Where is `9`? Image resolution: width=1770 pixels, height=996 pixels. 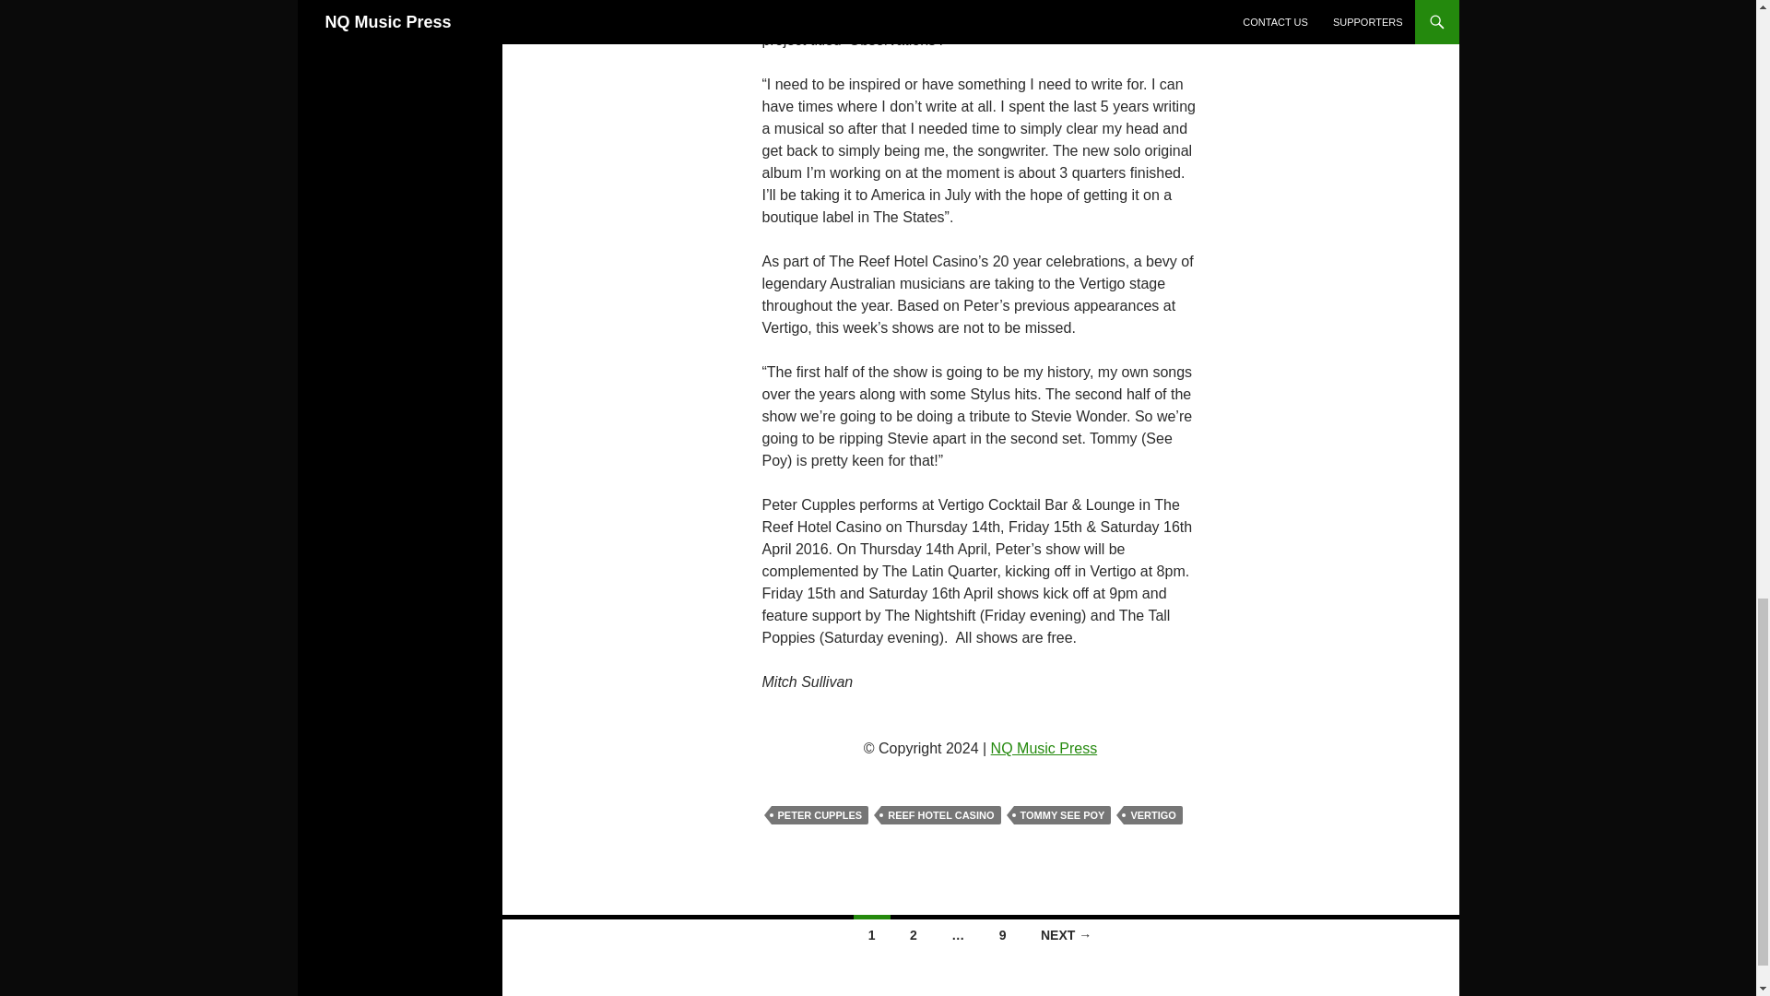 9 is located at coordinates (1002, 933).